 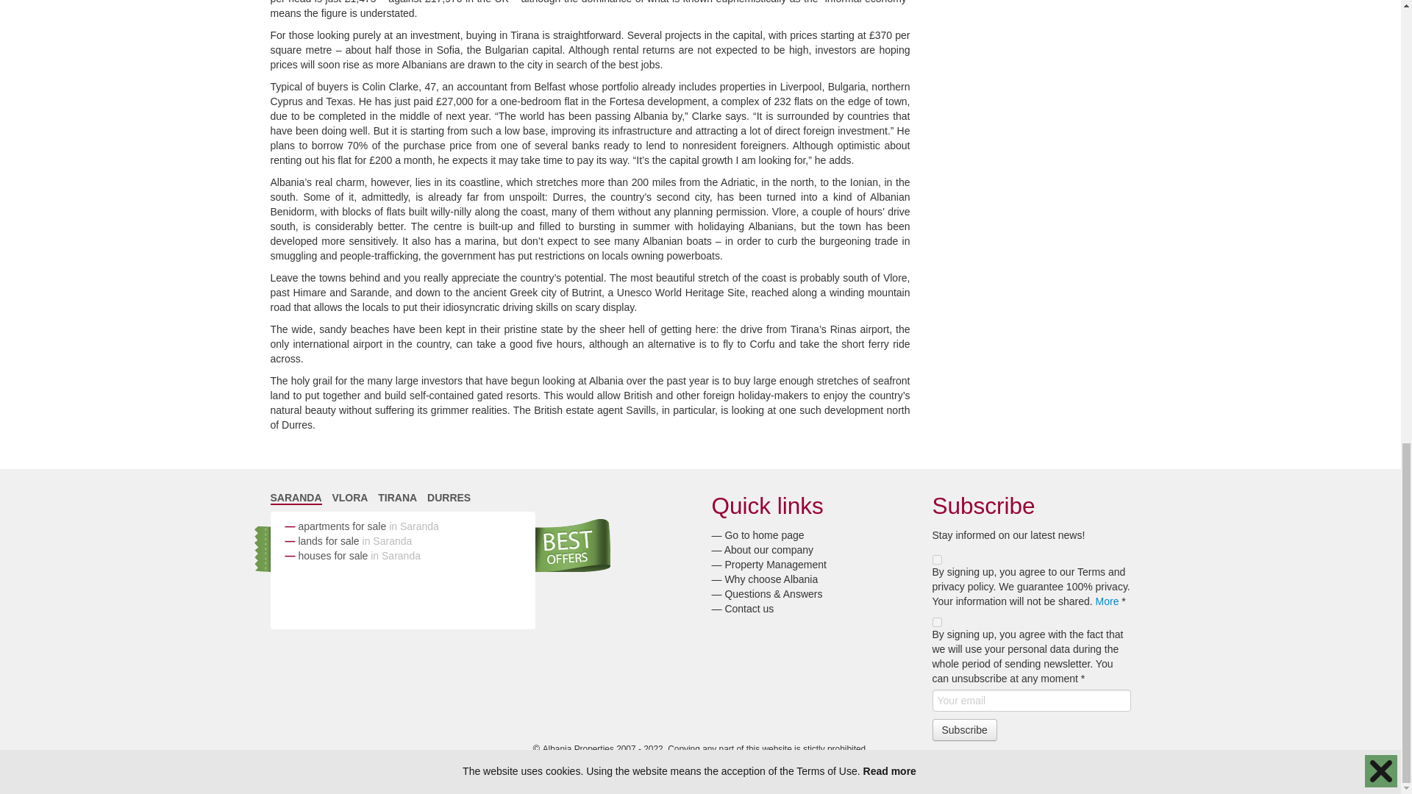 I want to click on 1, so click(x=937, y=622).